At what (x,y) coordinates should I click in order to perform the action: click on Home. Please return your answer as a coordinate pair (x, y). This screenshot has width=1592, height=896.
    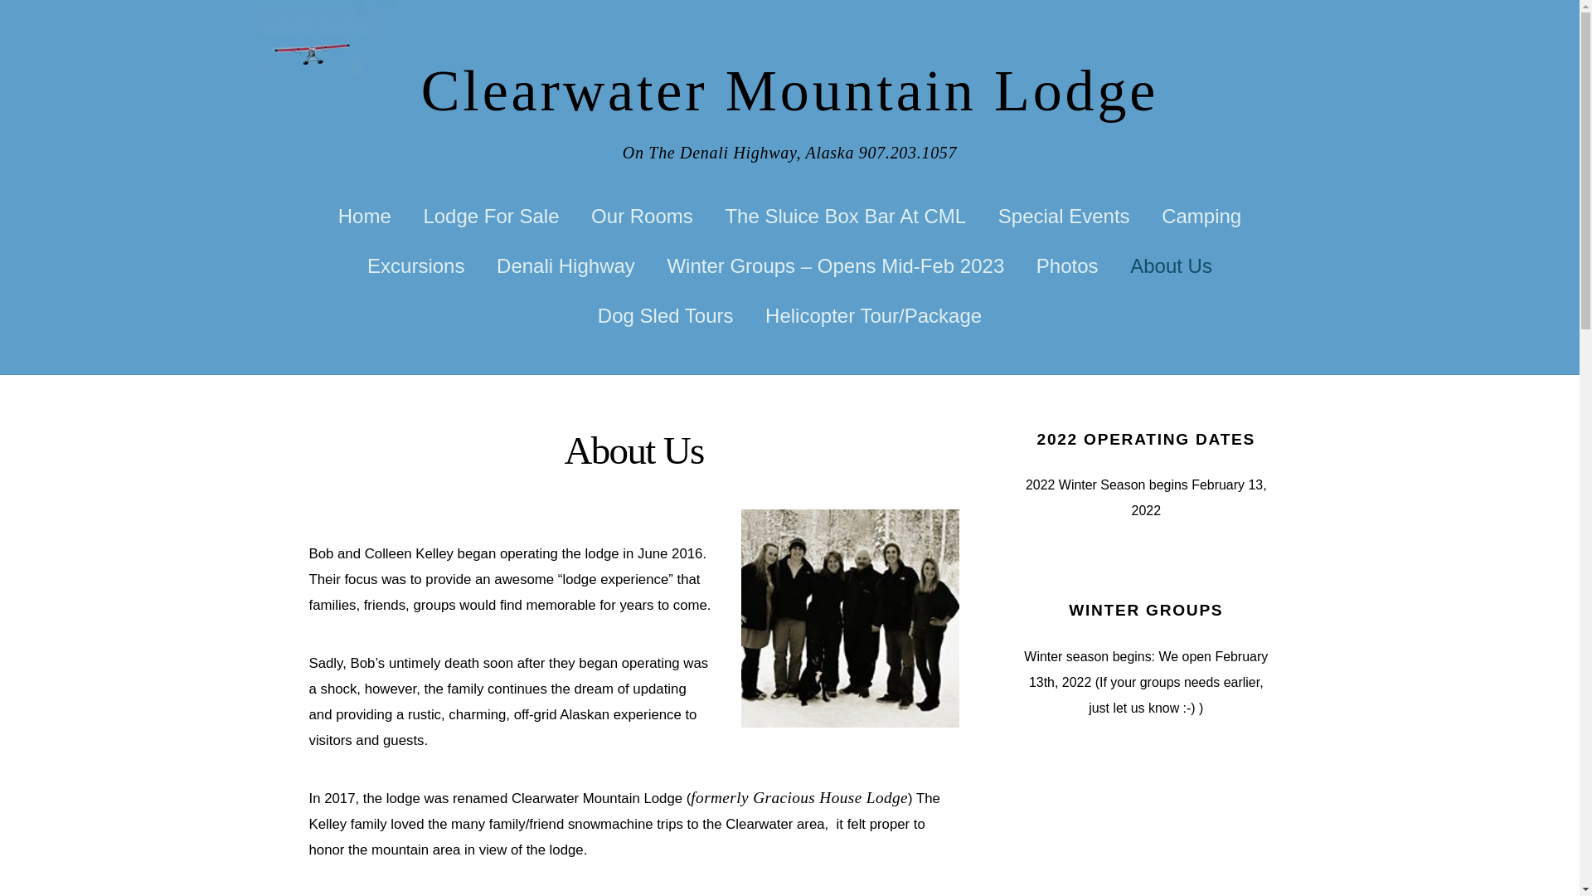
    Looking at the image, I should click on (365, 216).